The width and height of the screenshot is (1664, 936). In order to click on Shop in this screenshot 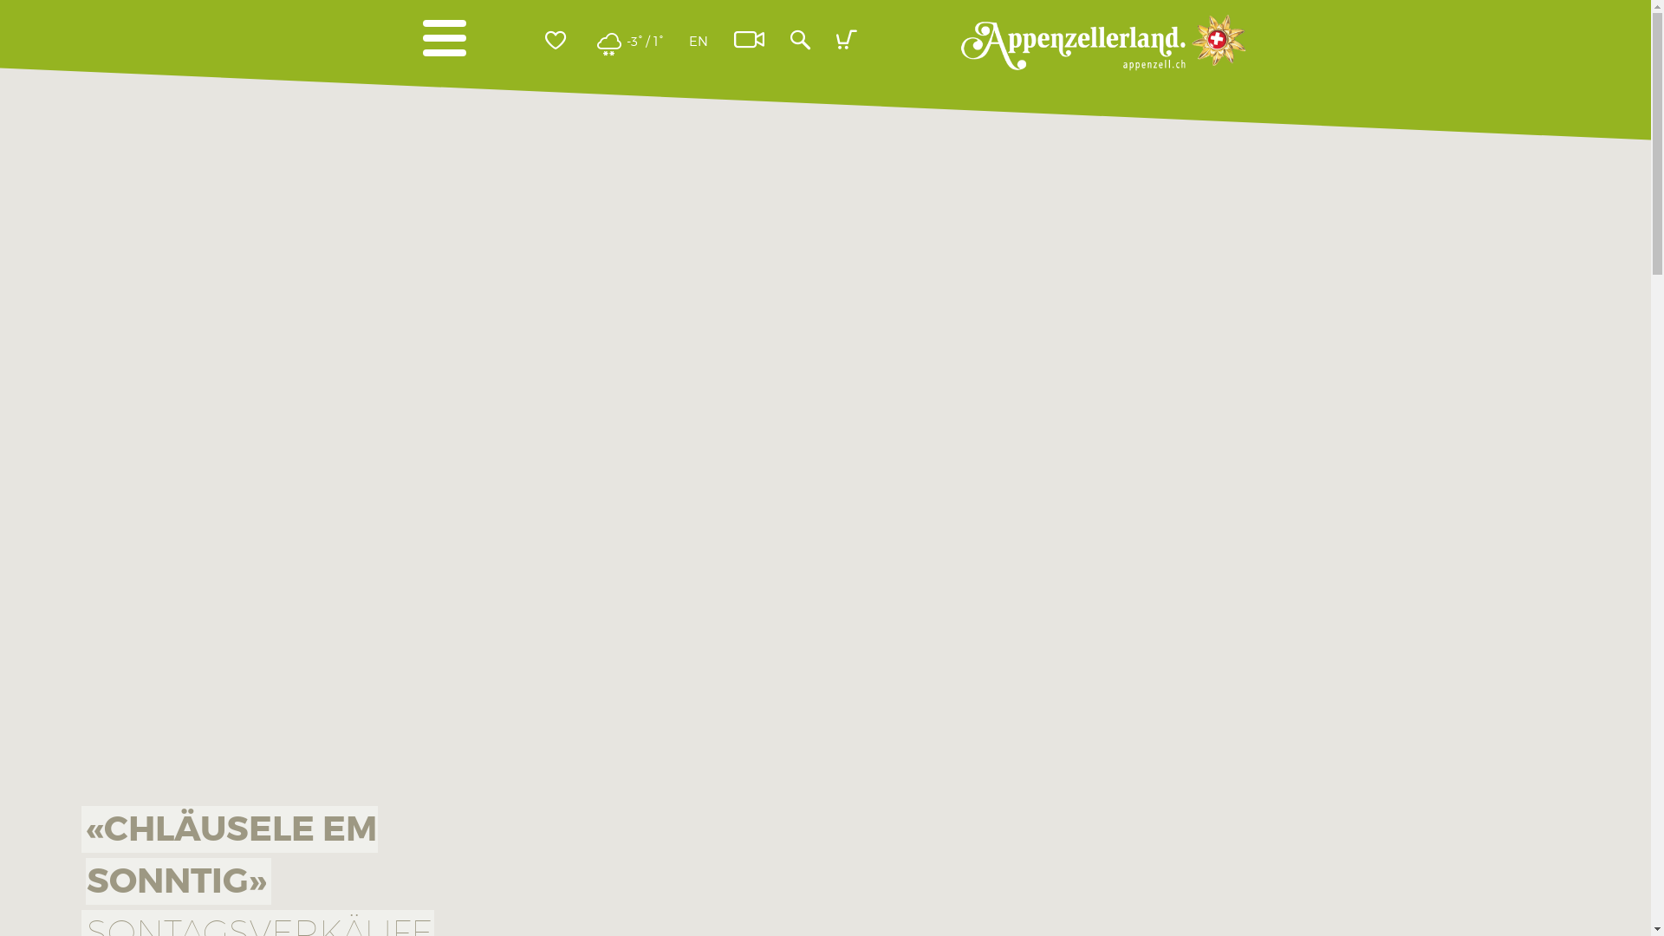, I will do `click(847, 42)`.